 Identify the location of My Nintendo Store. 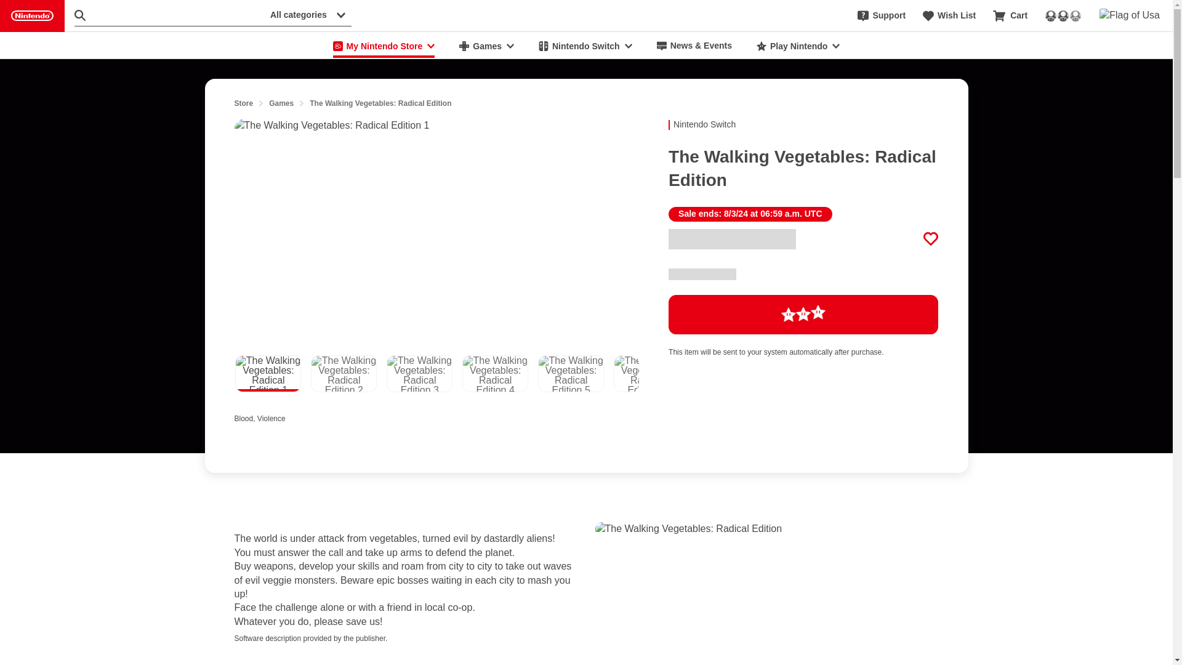
(384, 46).